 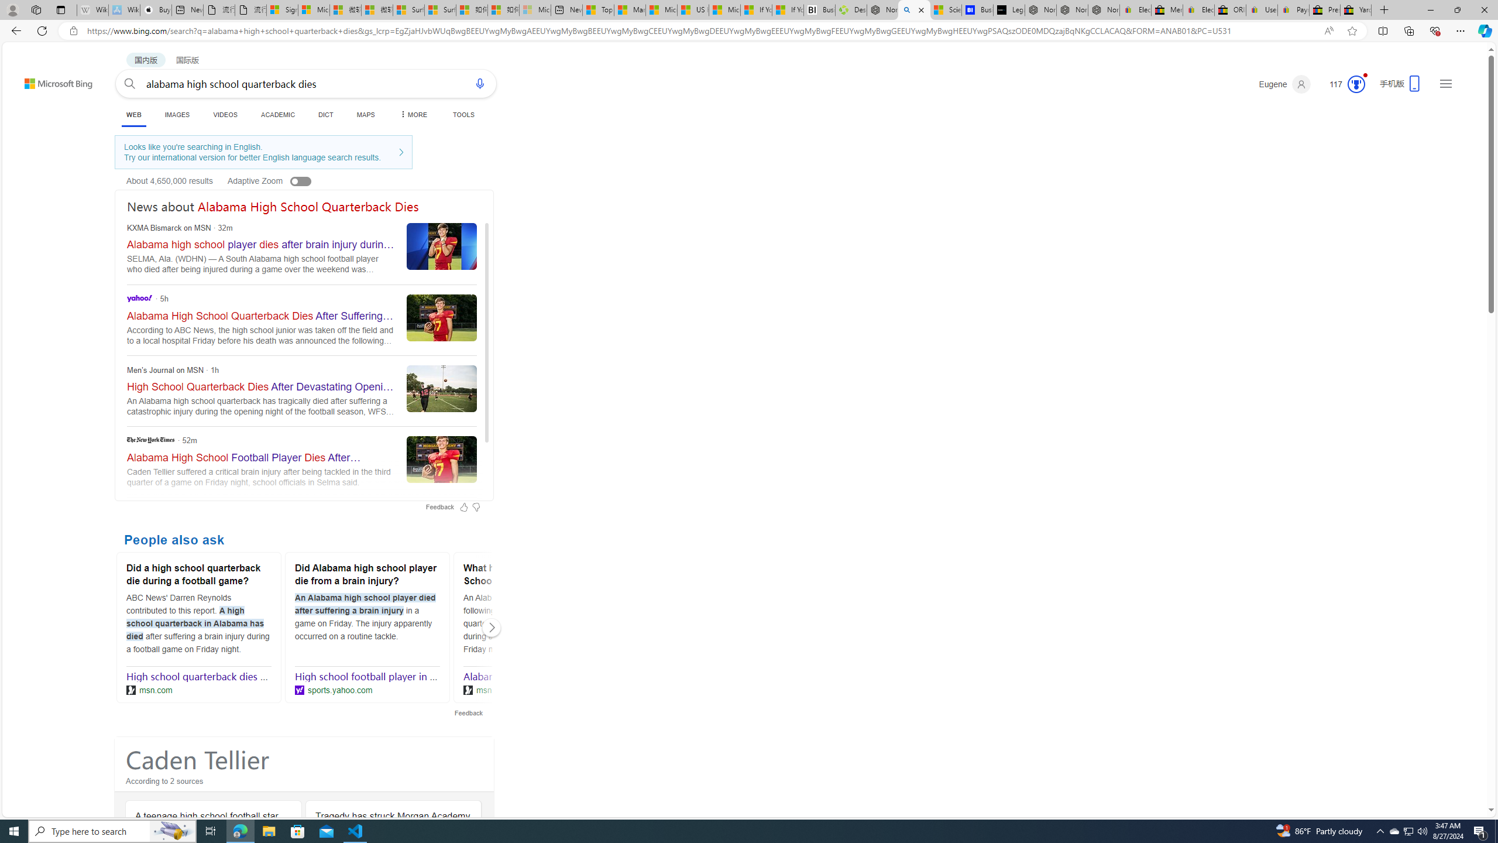 I want to click on wqad, so click(x=302, y=533).